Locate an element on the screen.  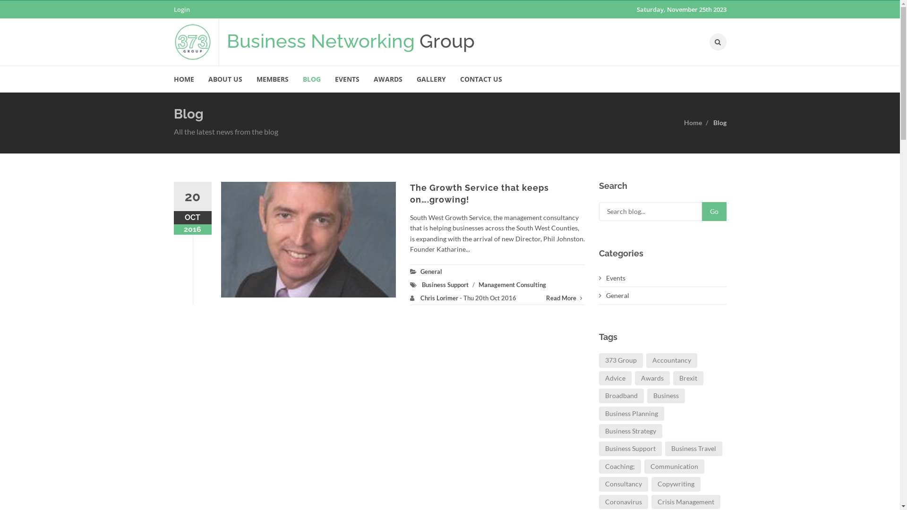
Brexit is located at coordinates (688, 378).